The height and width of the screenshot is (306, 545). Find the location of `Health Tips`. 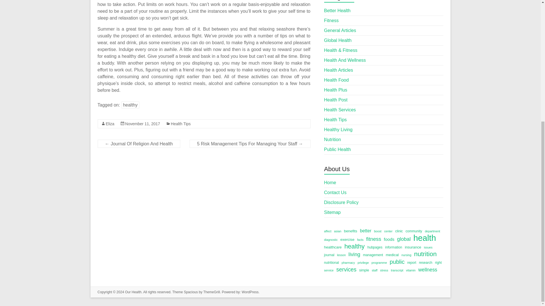

Health Tips is located at coordinates (181, 124).